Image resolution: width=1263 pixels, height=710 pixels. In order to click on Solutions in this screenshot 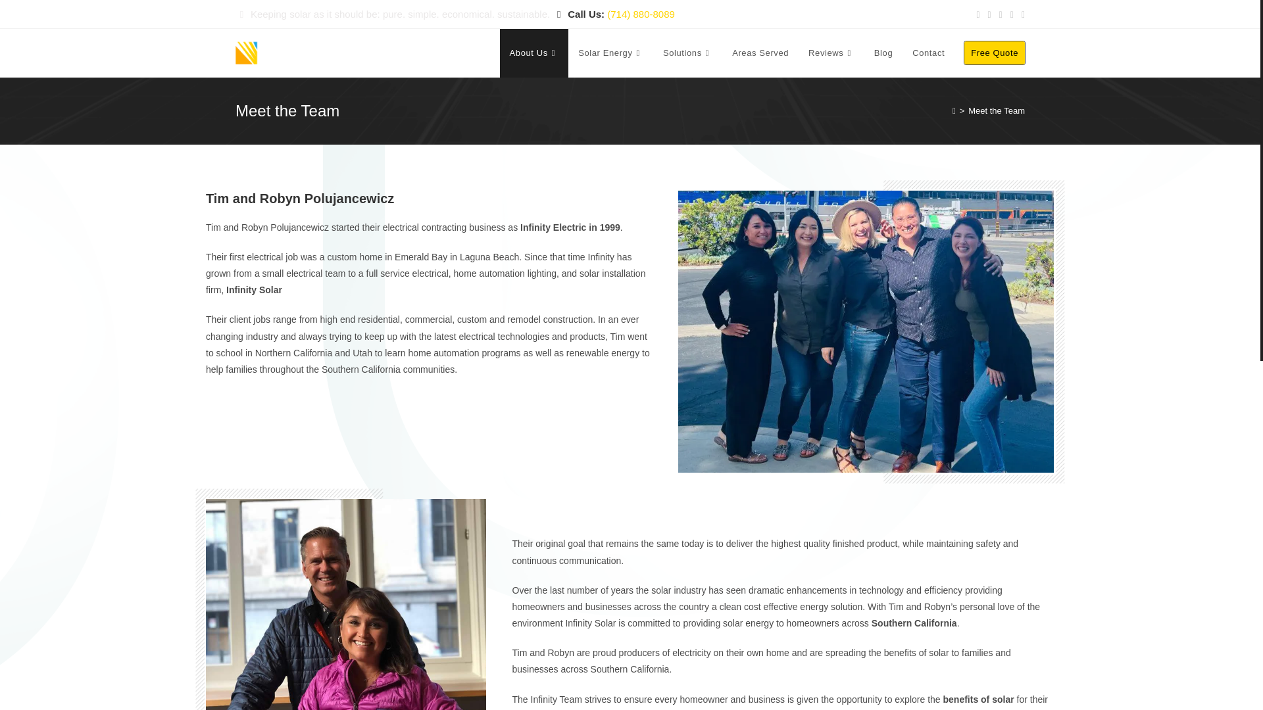, I will do `click(687, 53)`.